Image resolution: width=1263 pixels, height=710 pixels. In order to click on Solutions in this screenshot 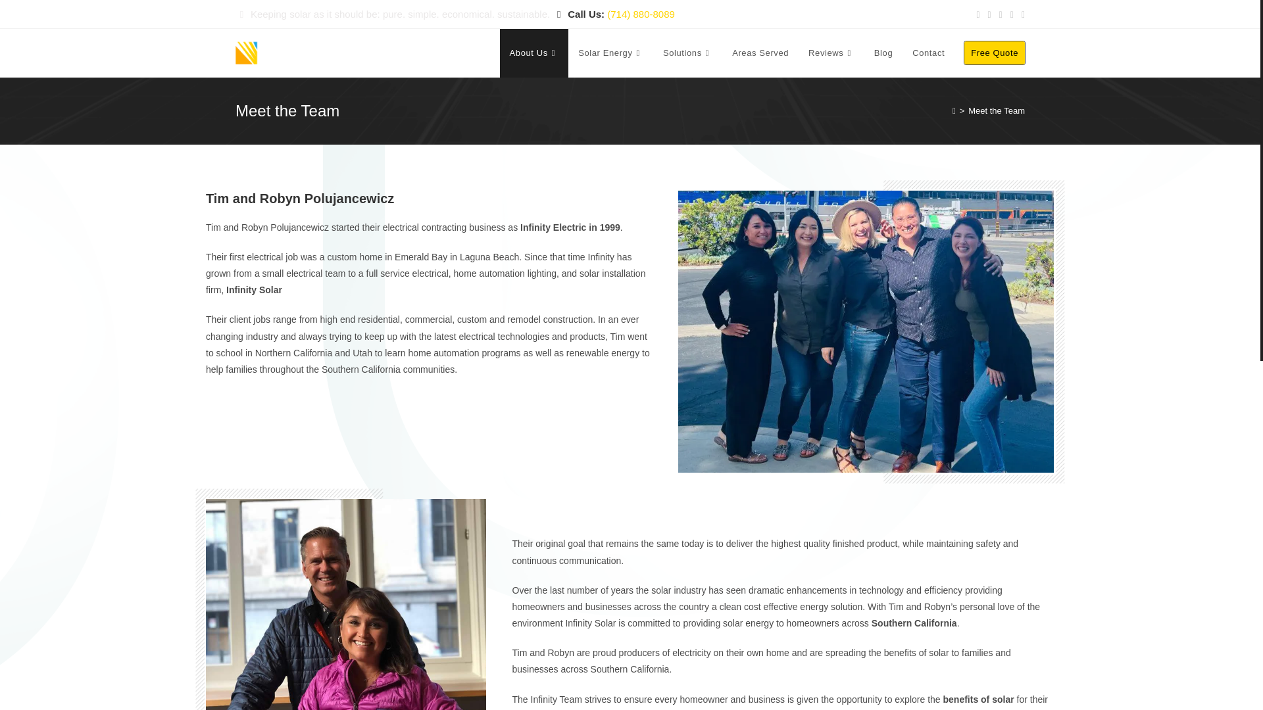, I will do `click(687, 53)`.